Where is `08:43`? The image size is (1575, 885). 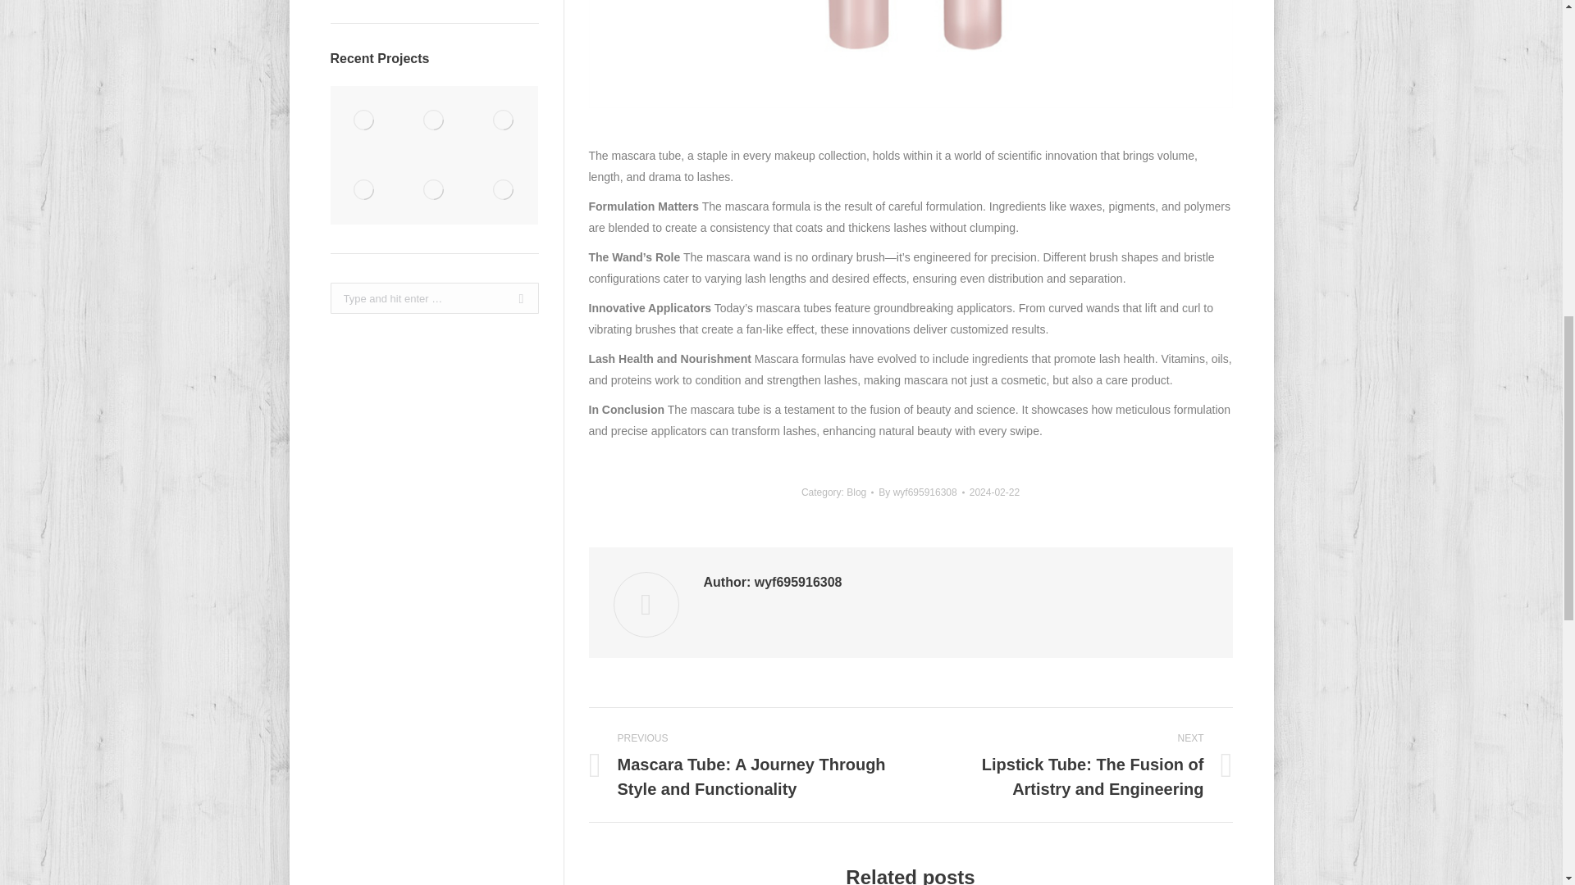
08:43 is located at coordinates (994, 492).